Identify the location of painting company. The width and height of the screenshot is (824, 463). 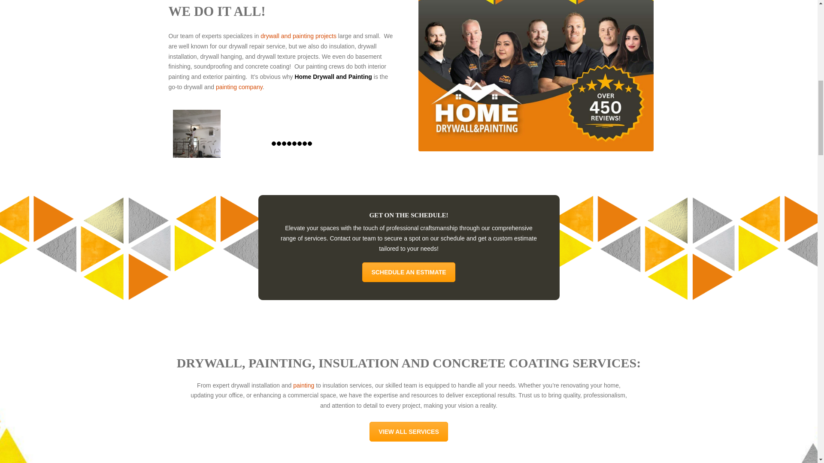
(239, 87).